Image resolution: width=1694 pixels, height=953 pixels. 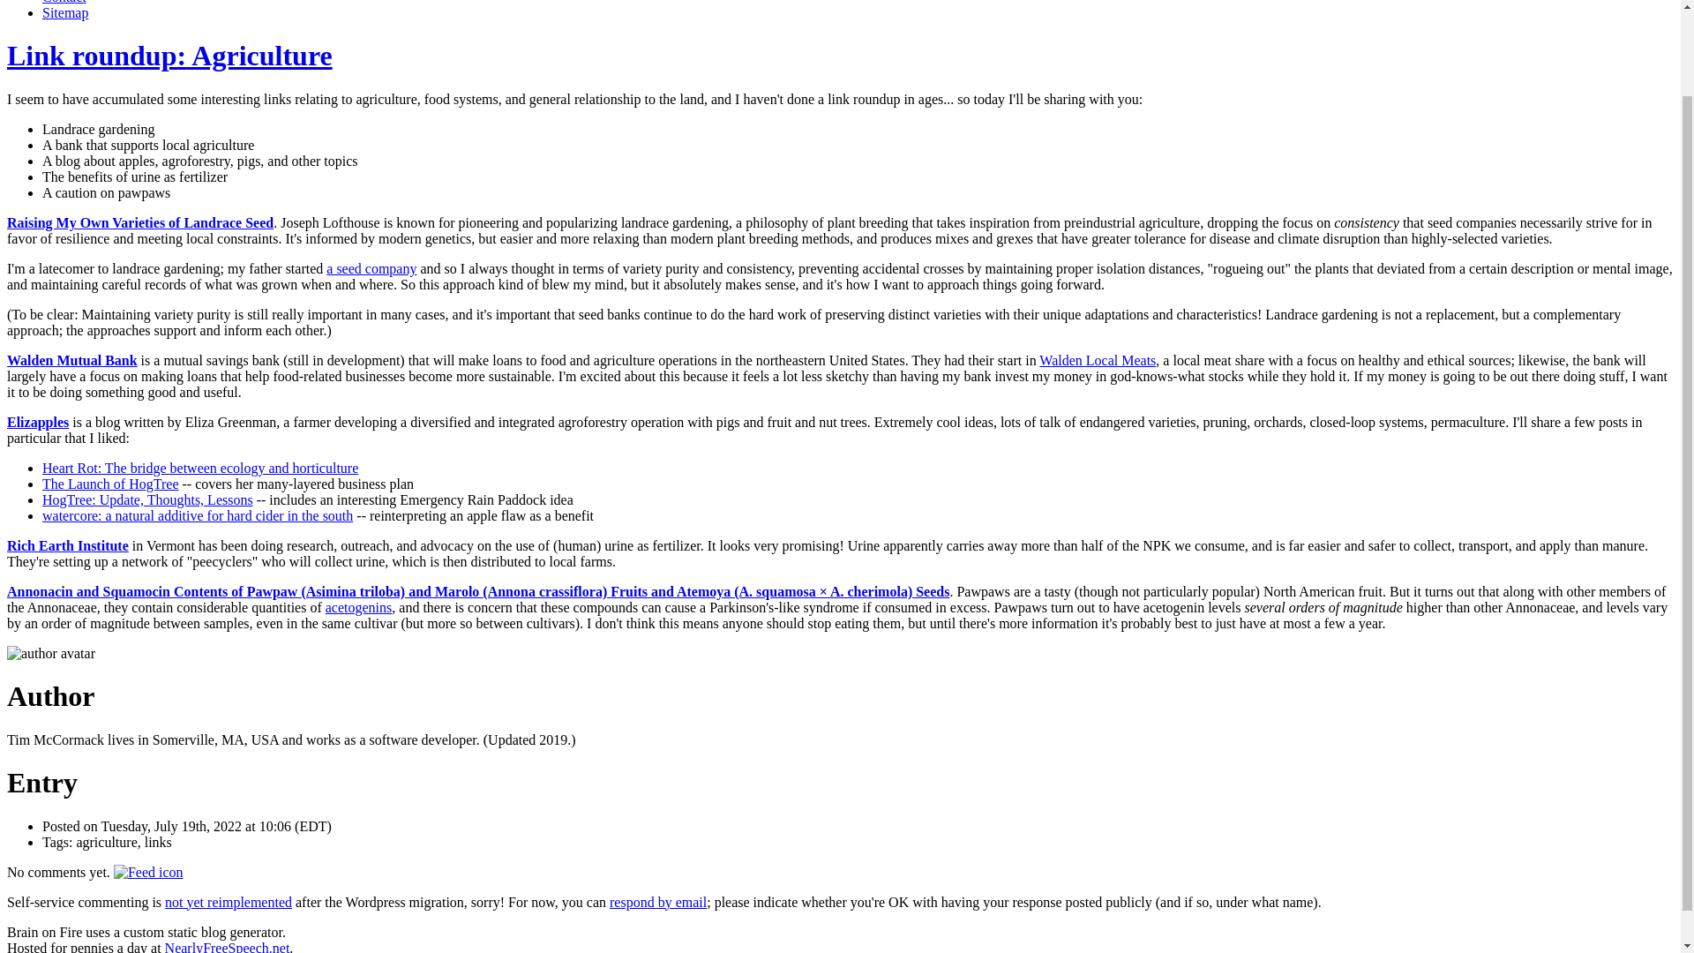 I want to click on not yet reimplemented, so click(x=228, y=902).